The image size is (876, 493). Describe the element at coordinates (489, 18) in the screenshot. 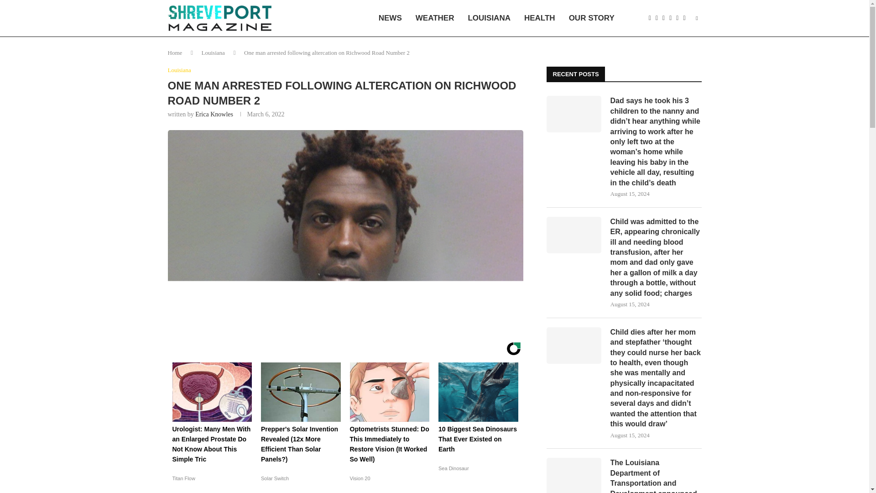

I see `LOUISIANA` at that location.